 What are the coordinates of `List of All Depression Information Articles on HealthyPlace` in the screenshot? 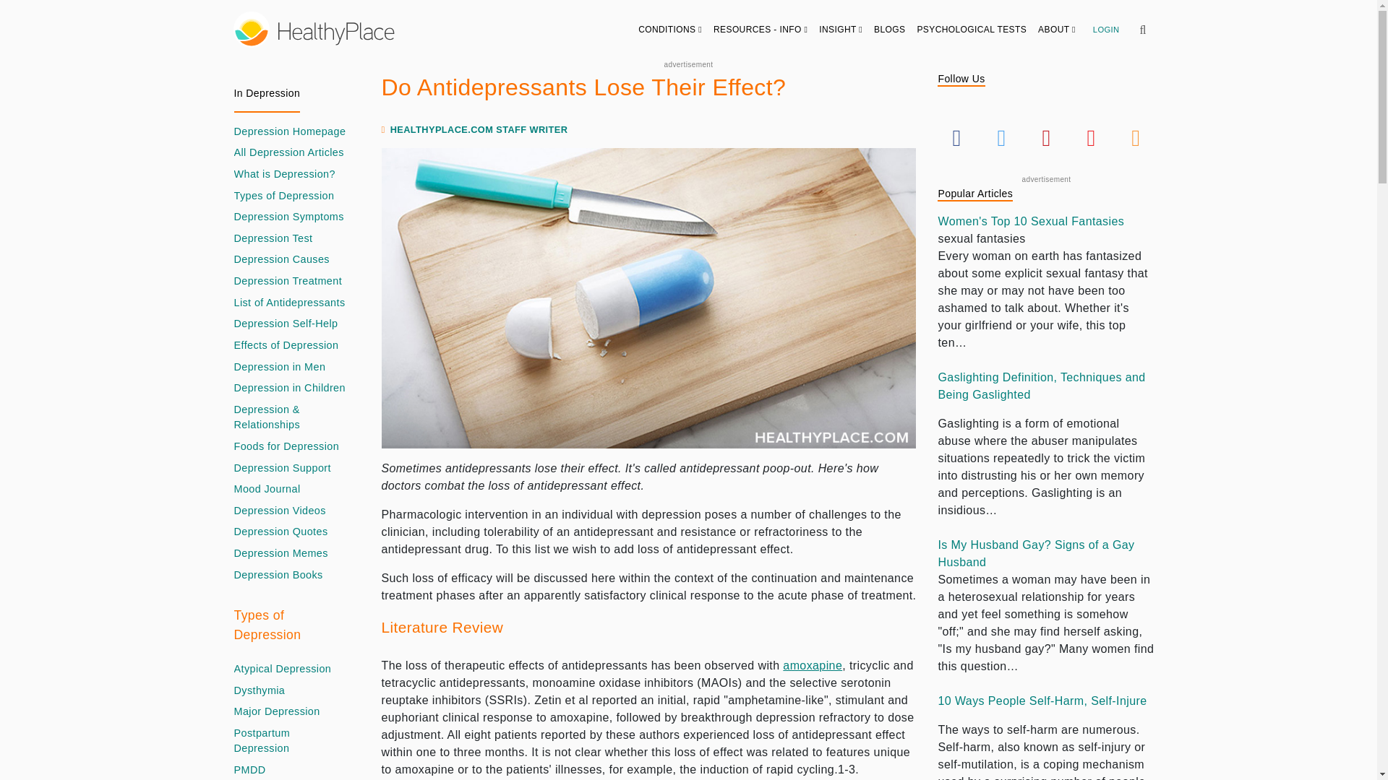 It's located at (289, 152).